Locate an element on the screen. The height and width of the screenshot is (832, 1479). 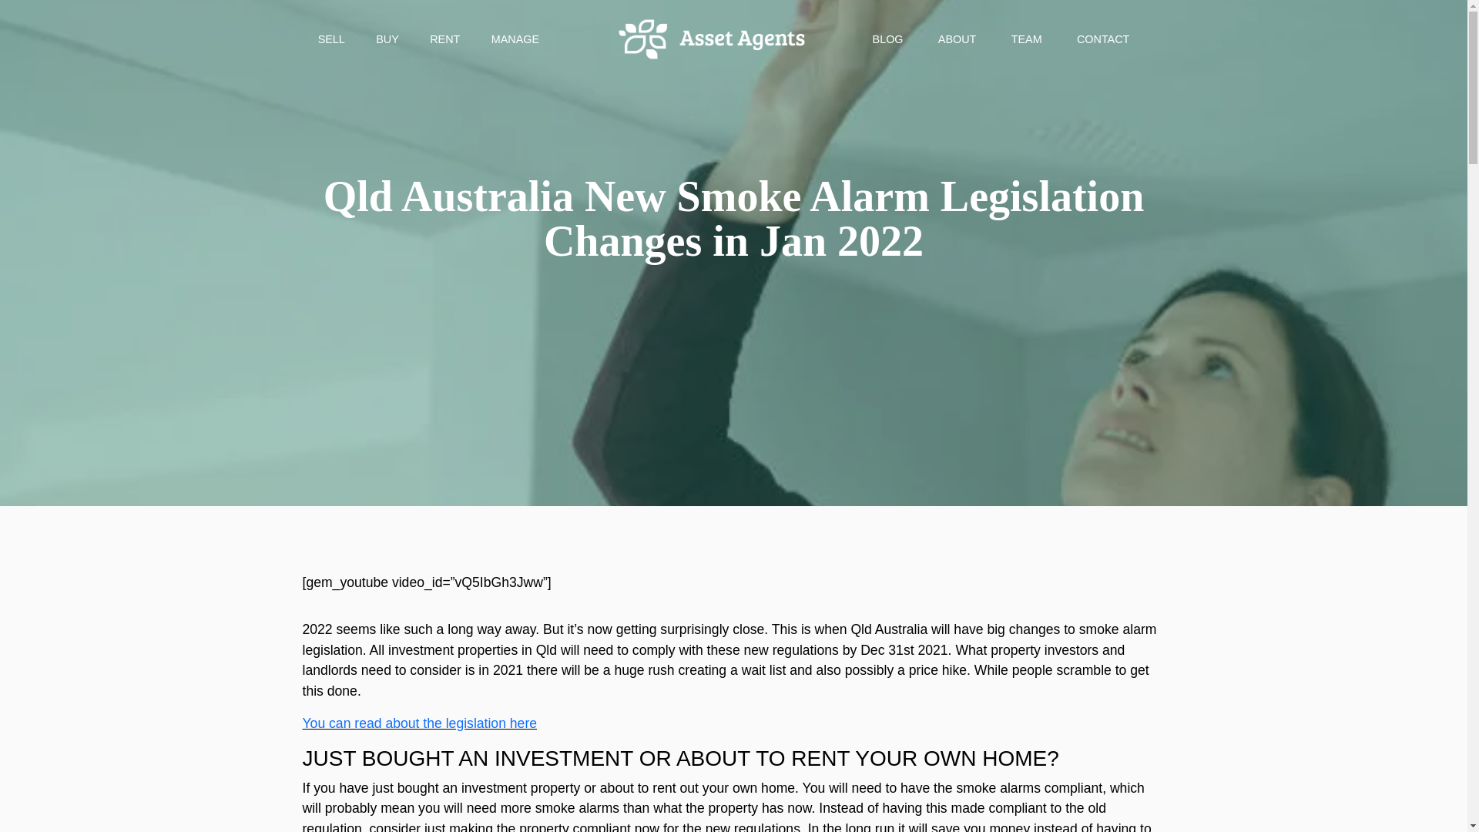
RENT is located at coordinates (445, 39).